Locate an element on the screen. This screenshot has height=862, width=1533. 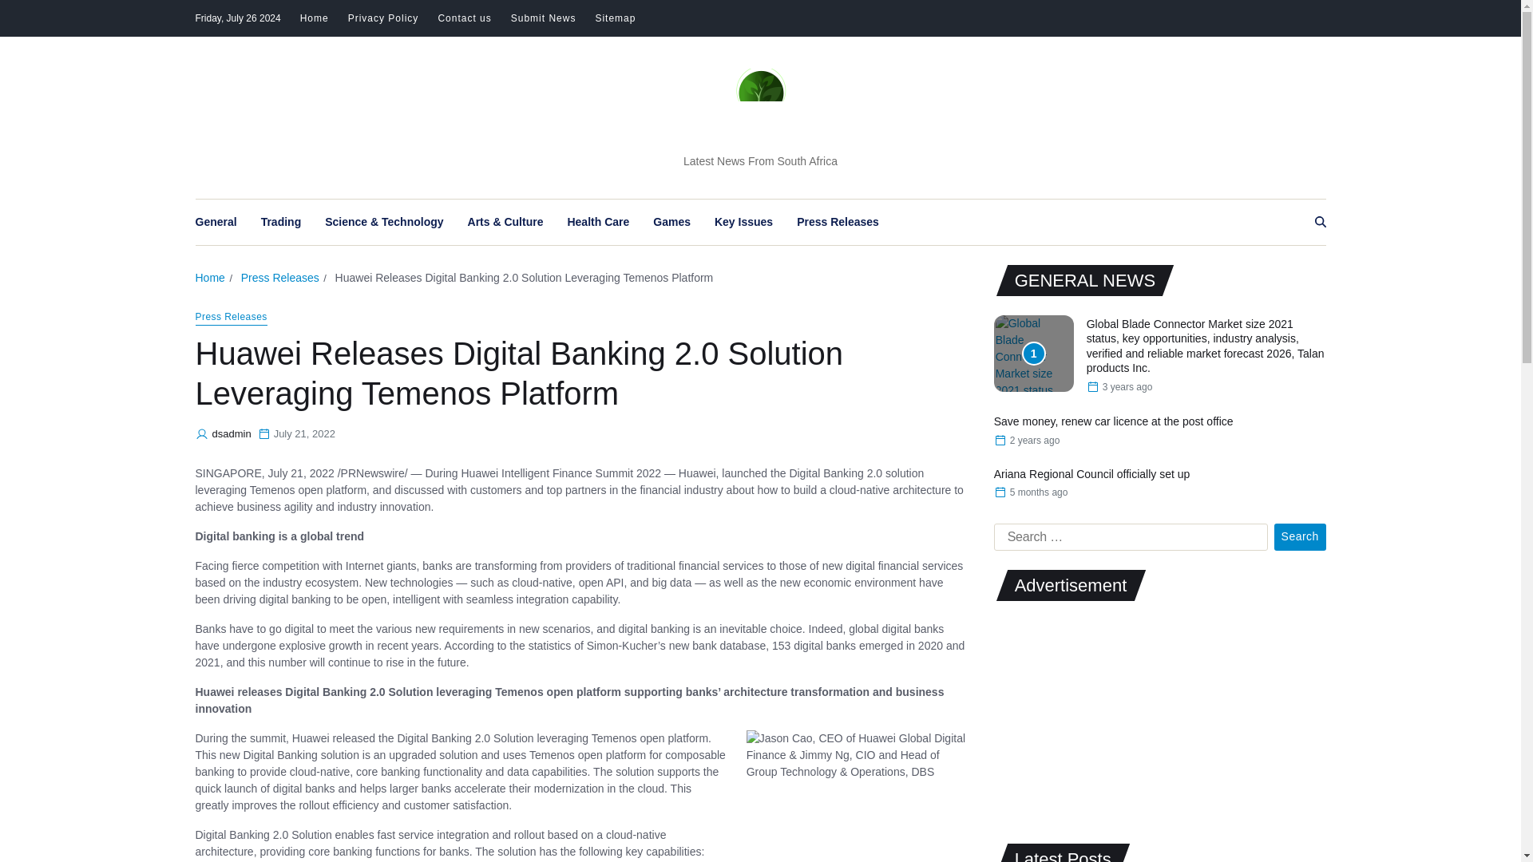
General is located at coordinates (215, 222).